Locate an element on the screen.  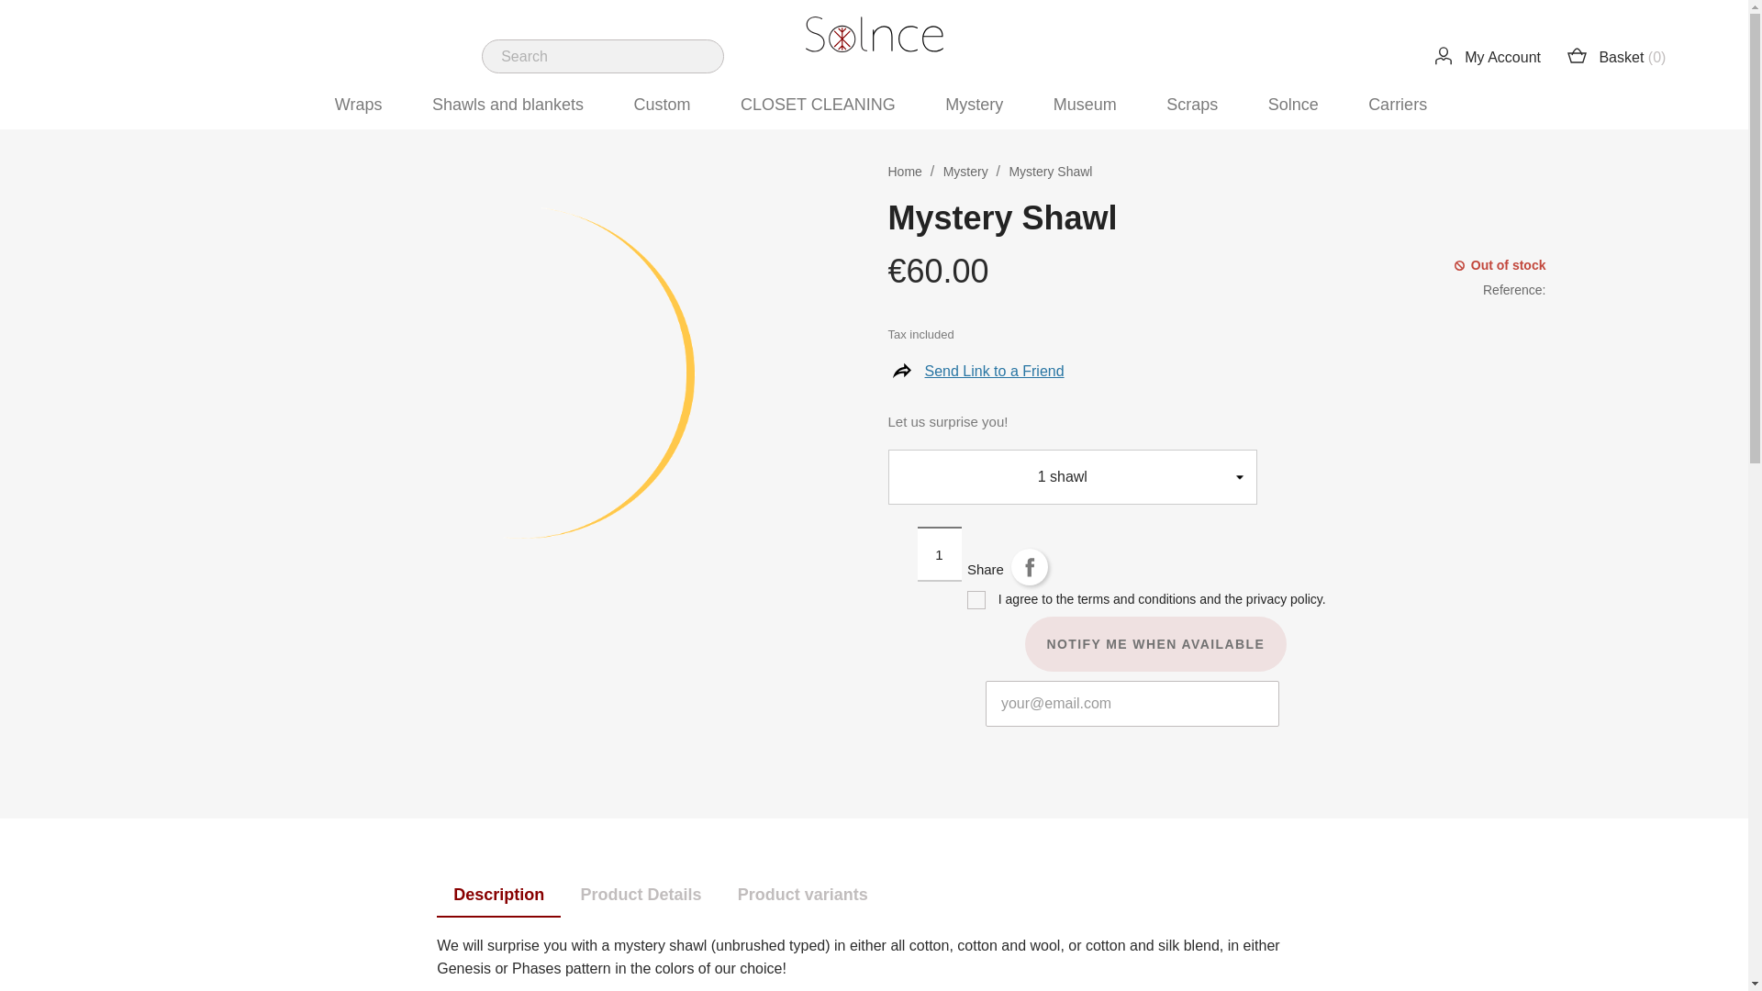
Solnce is located at coordinates (1294, 106).